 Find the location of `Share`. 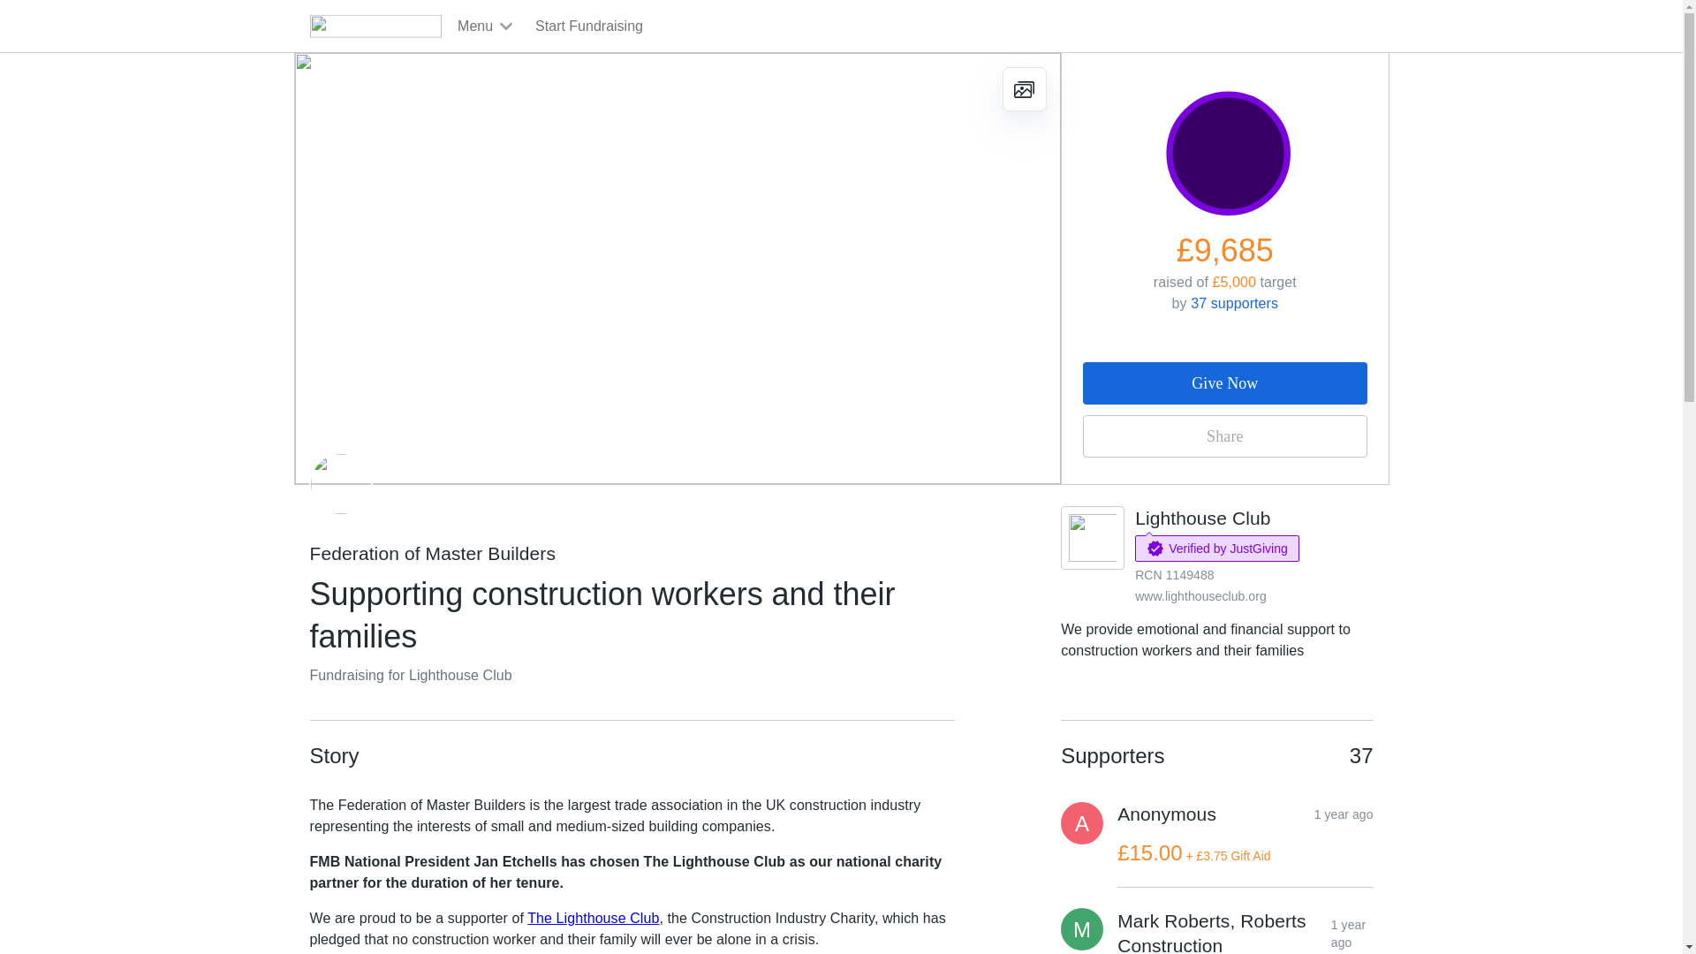

Share is located at coordinates (1224, 436).